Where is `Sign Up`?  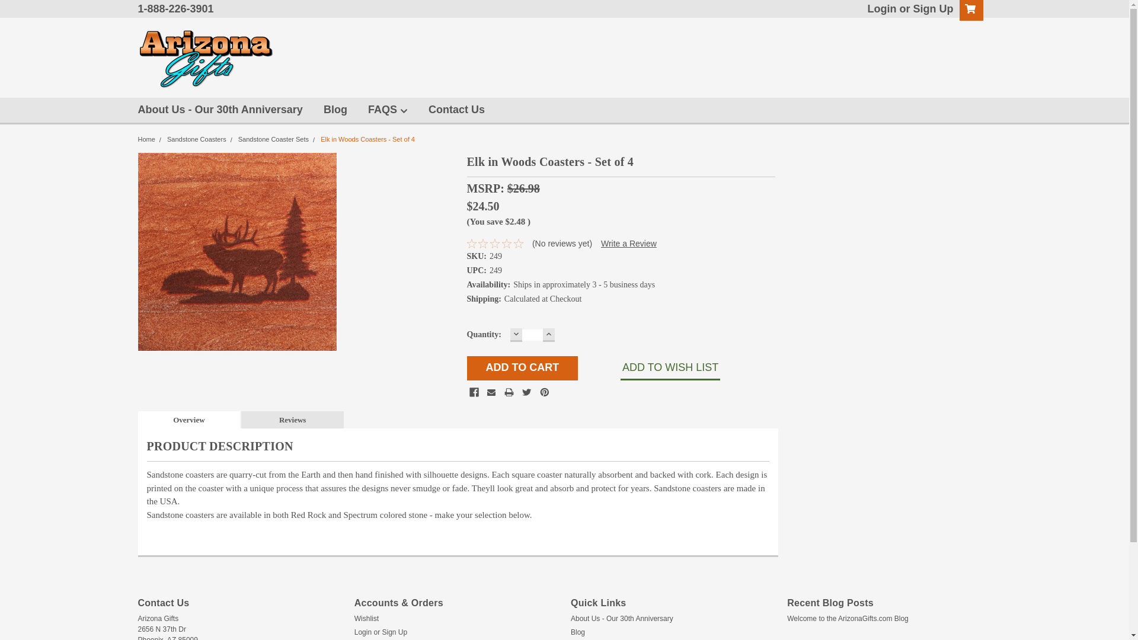 Sign Up is located at coordinates (932, 9).